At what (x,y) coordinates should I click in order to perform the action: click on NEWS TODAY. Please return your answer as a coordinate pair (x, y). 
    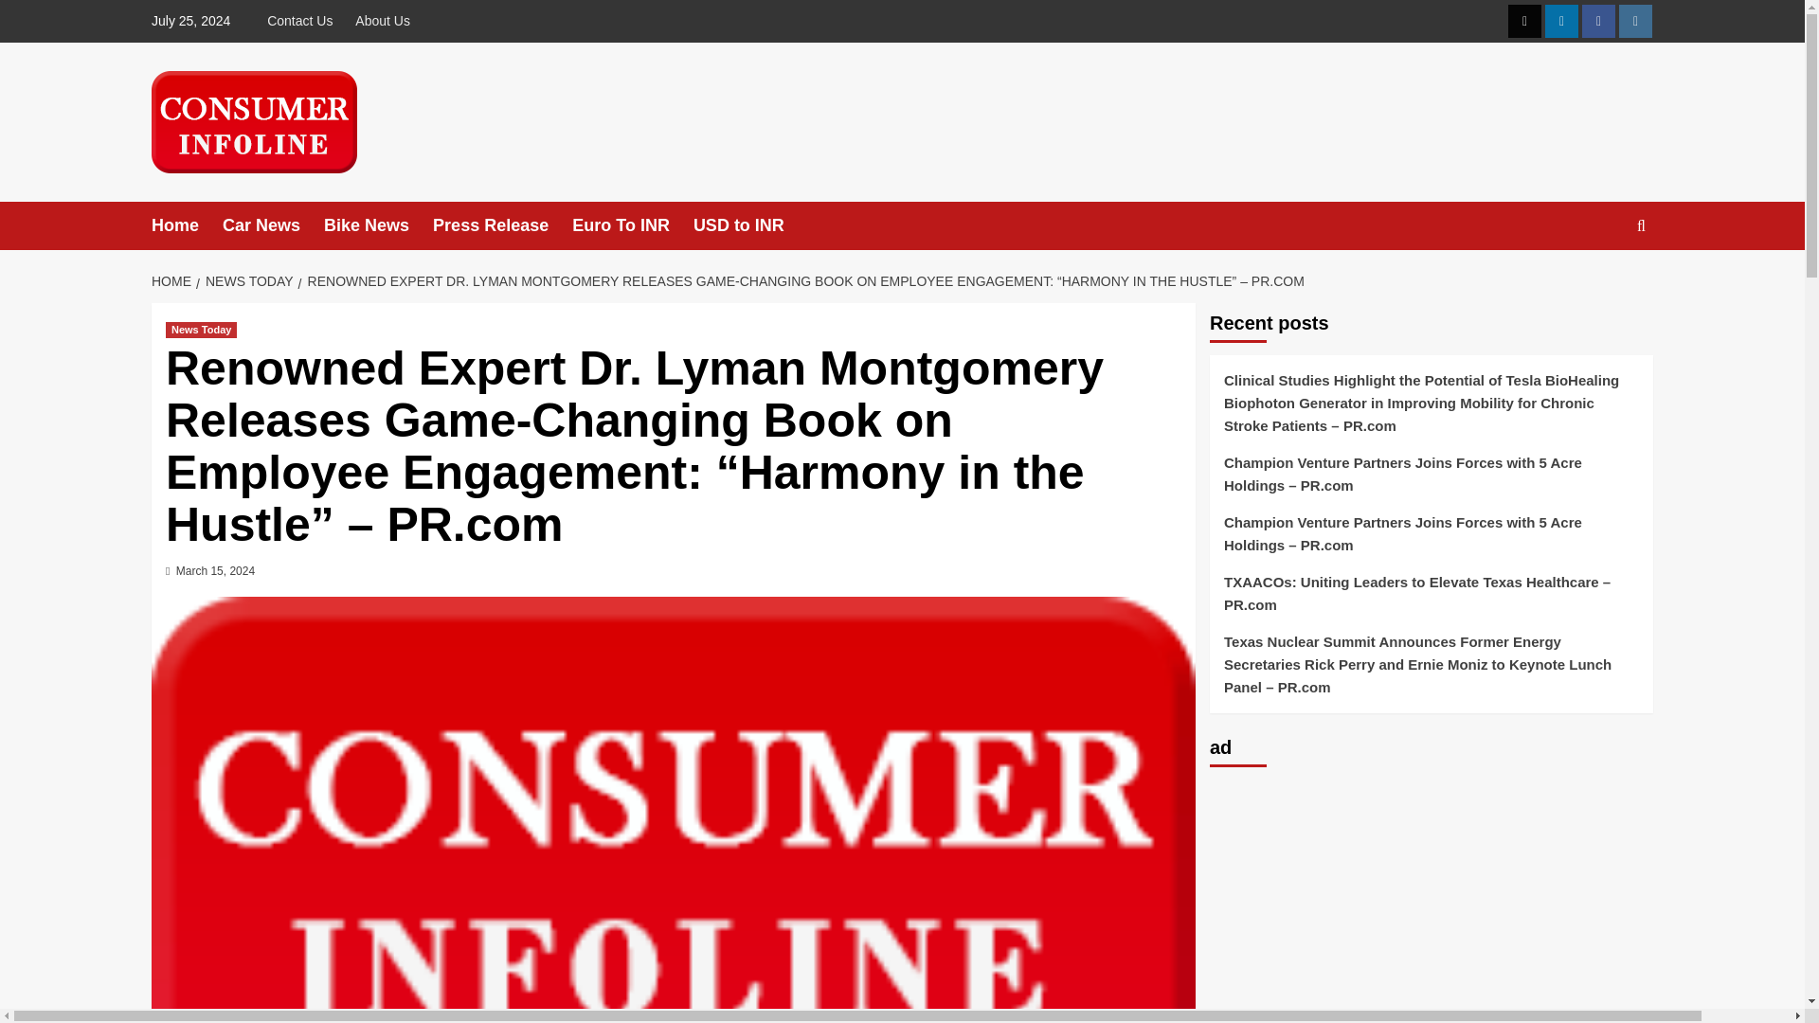
    Looking at the image, I should click on (246, 280).